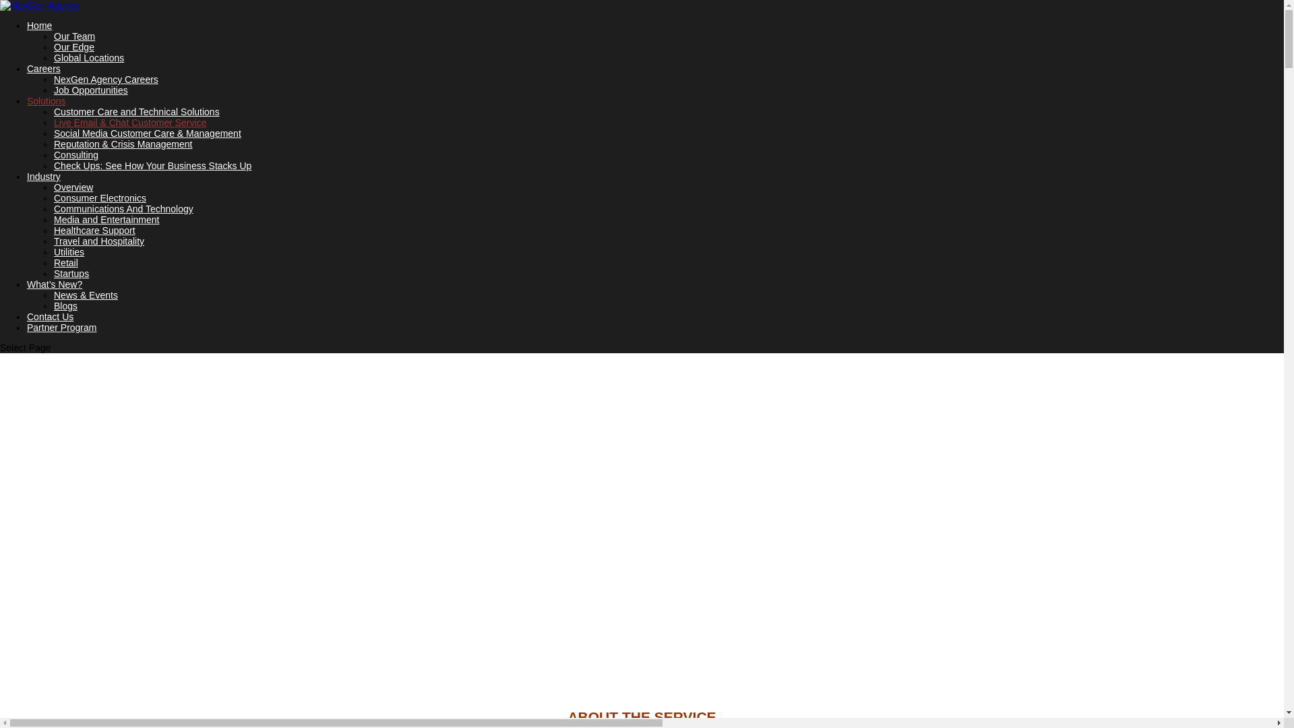  I want to click on Careers, so click(44, 69).